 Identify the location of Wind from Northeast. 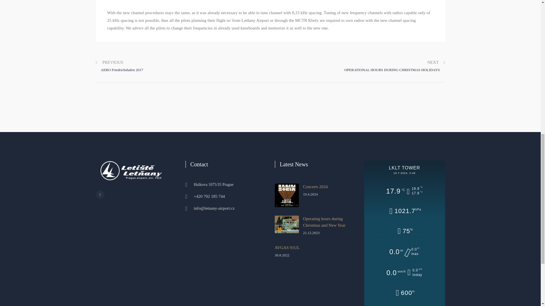
(404, 252).